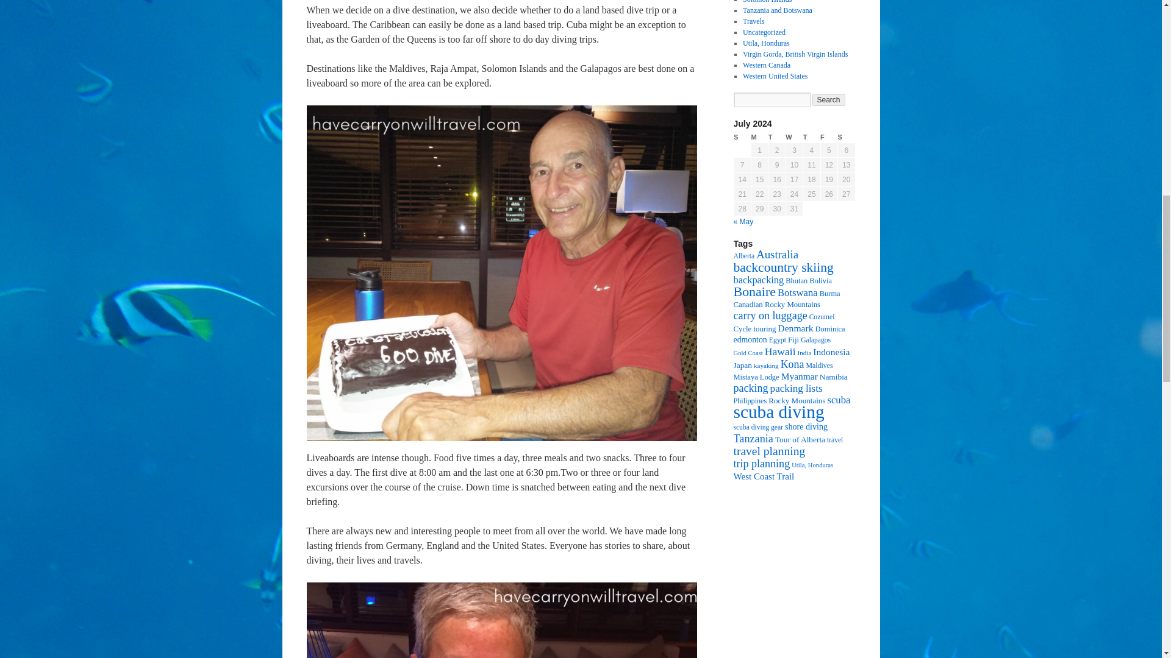 The width and height of the screenshot is (1171, 658). What do you see at coordinates (742, 138) in the screenshot?
I see `Sunday` at bounding box center [742, 138].